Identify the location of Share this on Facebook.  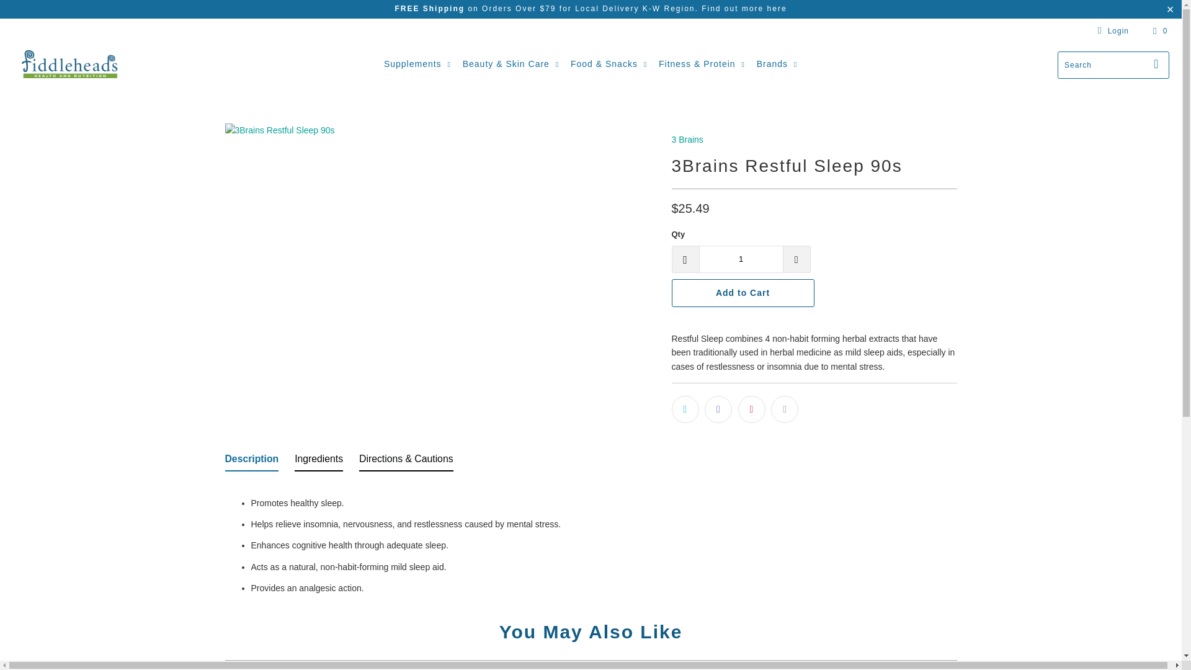
(718, 409).